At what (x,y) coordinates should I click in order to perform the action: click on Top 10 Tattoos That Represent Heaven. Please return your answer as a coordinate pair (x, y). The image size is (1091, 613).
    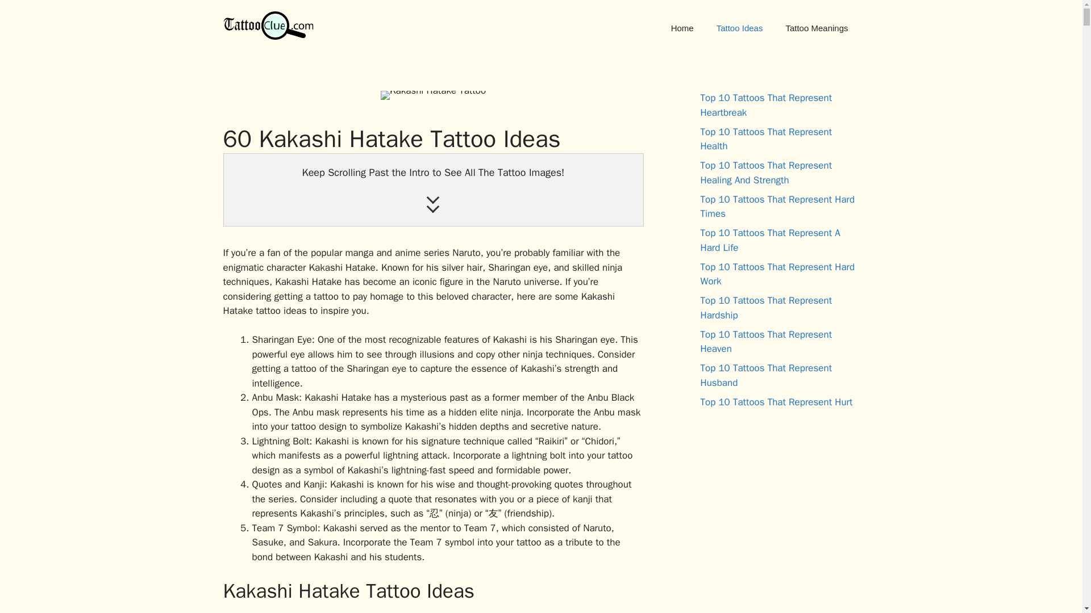
    Looking at the image, I should click on (766, 341).